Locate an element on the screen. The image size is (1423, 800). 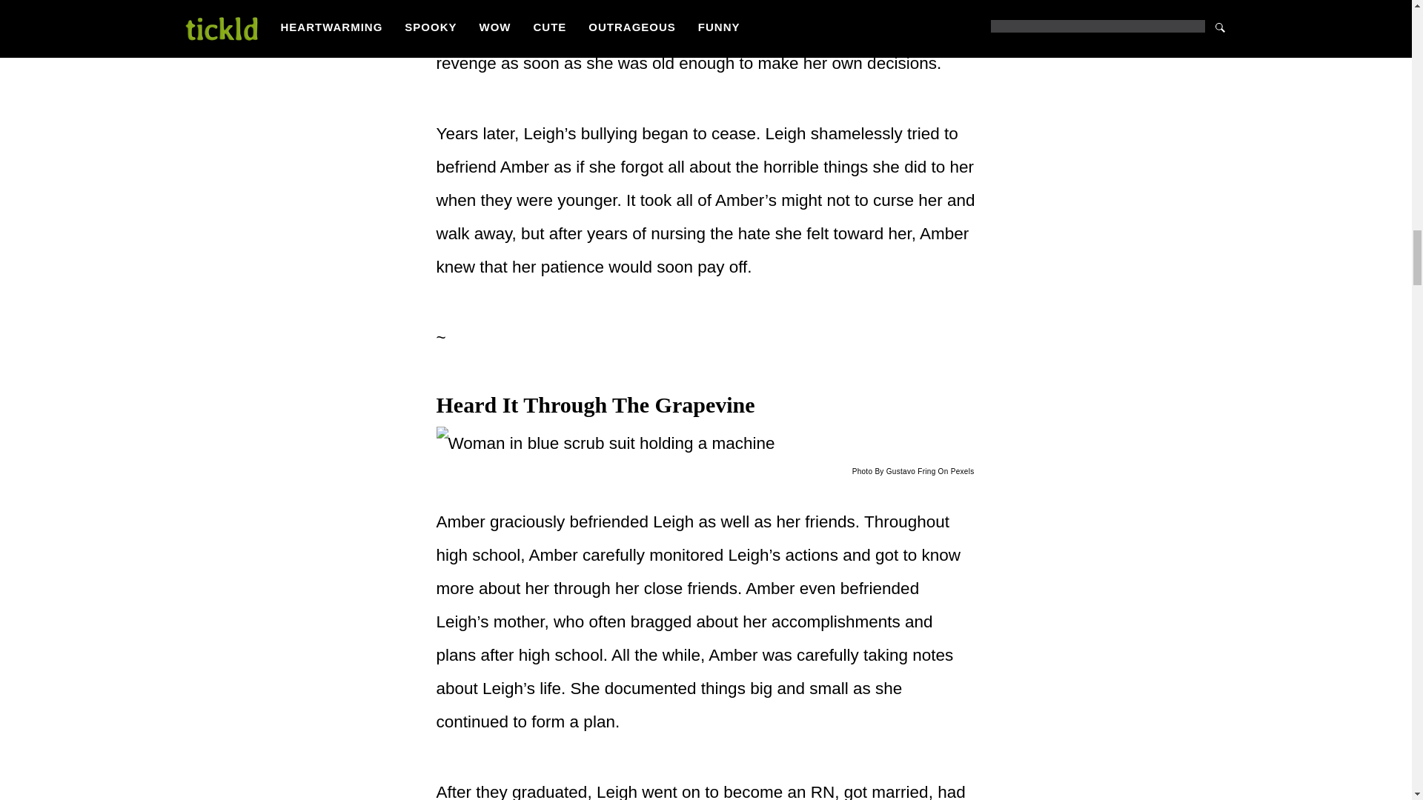
Pexels is located at coordinates (962, 471).